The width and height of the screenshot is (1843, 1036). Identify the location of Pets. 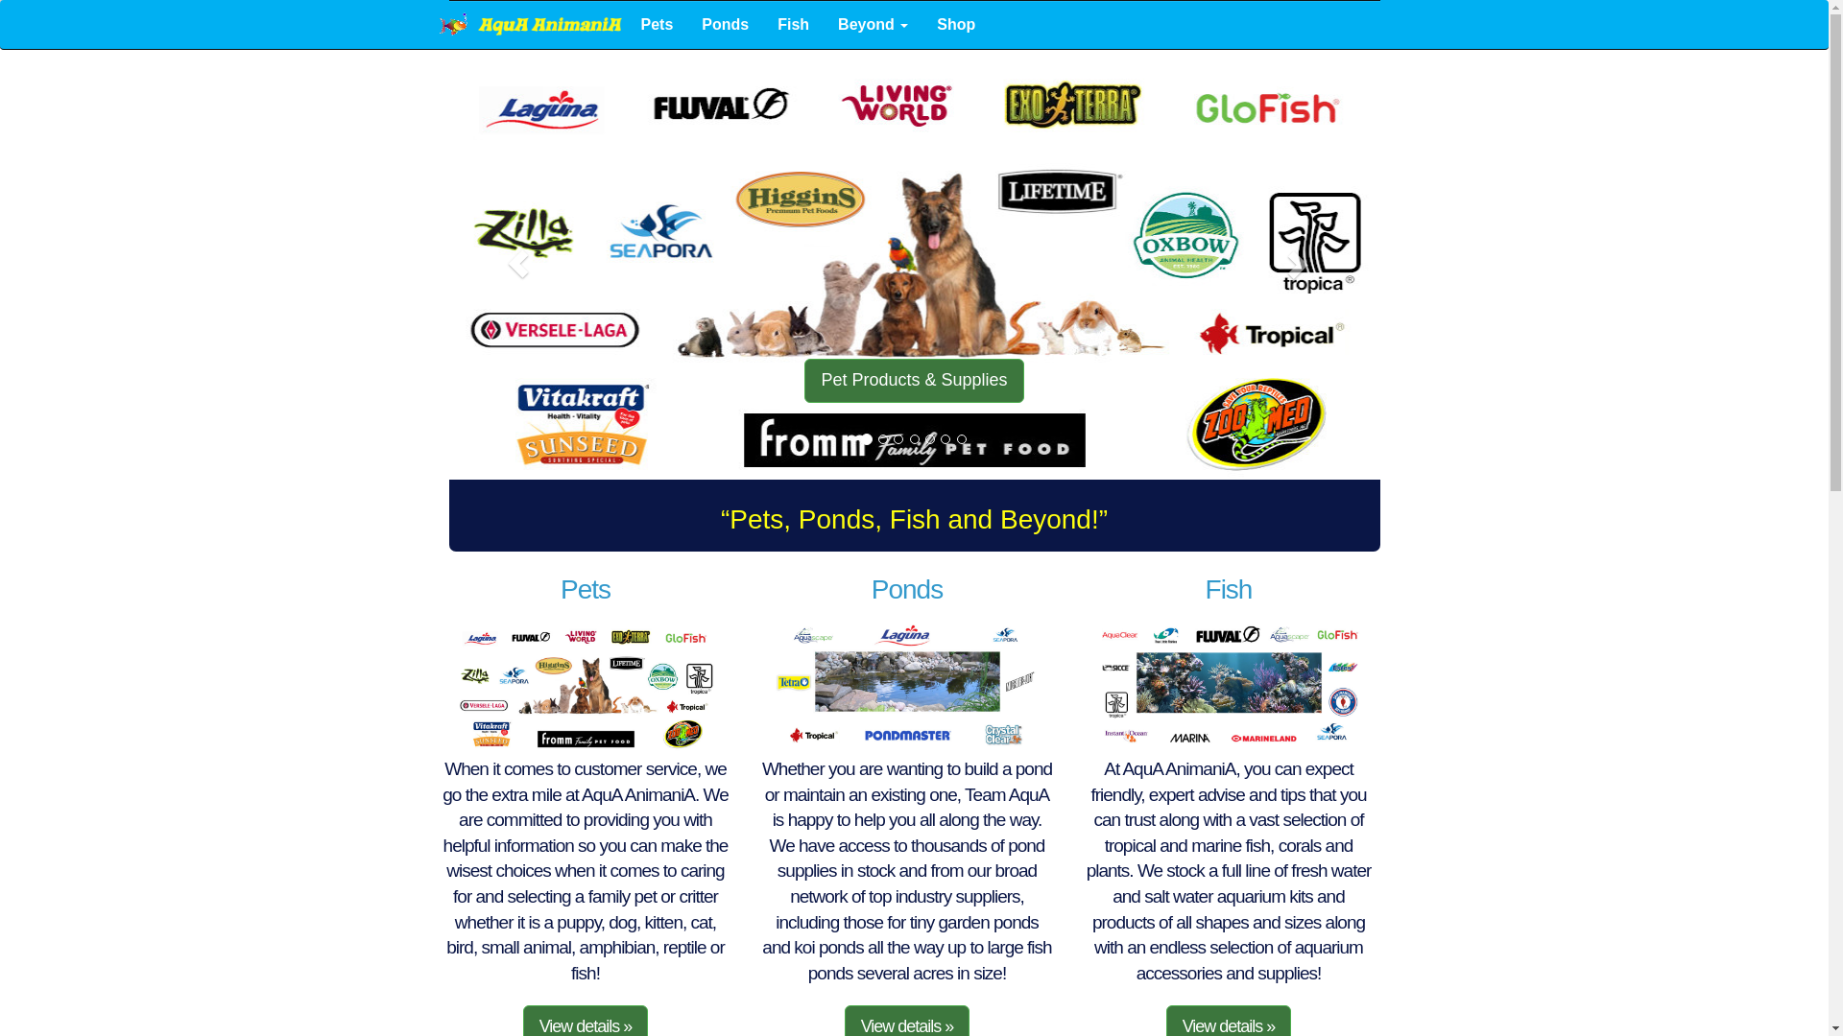
(657, 25).